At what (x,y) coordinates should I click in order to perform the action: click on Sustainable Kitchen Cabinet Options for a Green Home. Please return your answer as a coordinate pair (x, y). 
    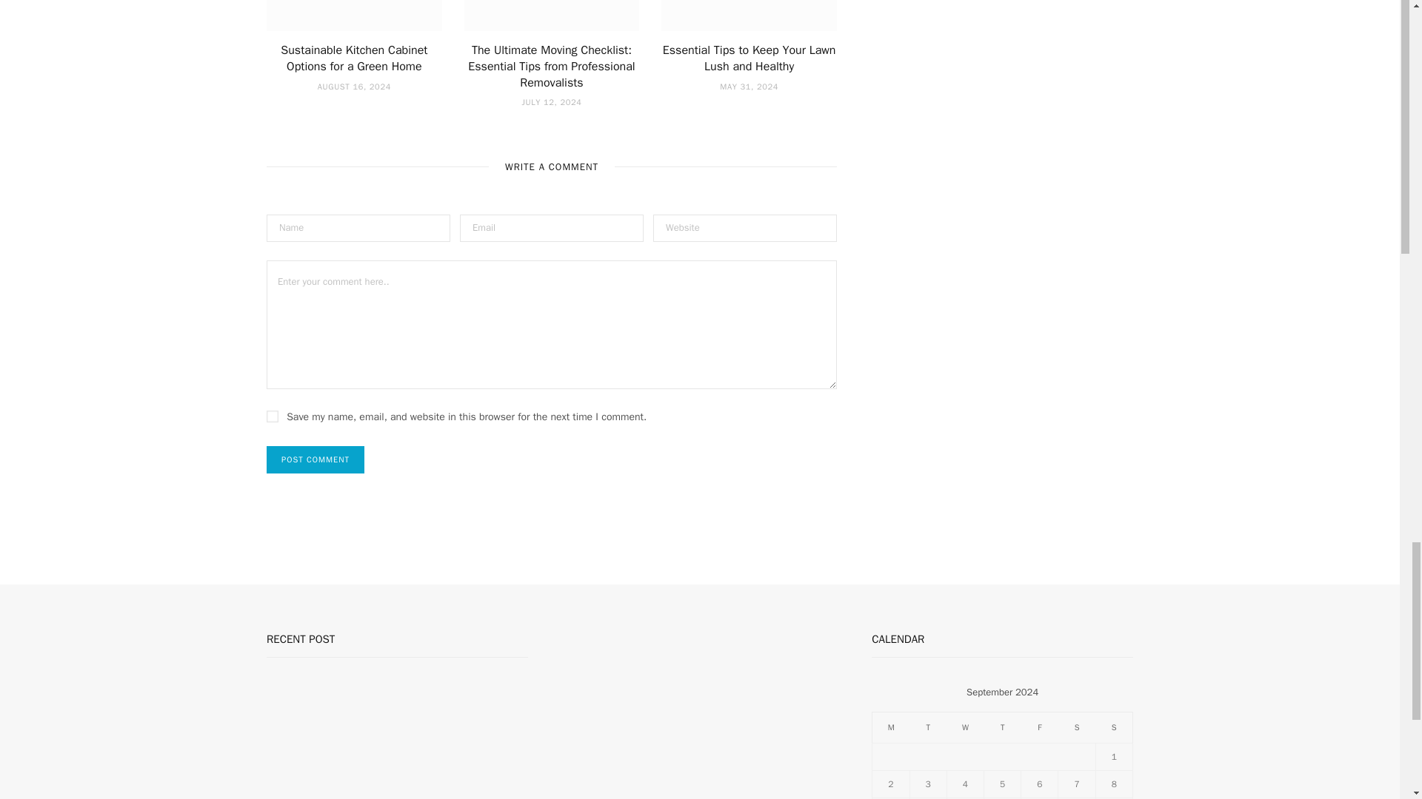
    Looking at the image, I should click on (354, 58).